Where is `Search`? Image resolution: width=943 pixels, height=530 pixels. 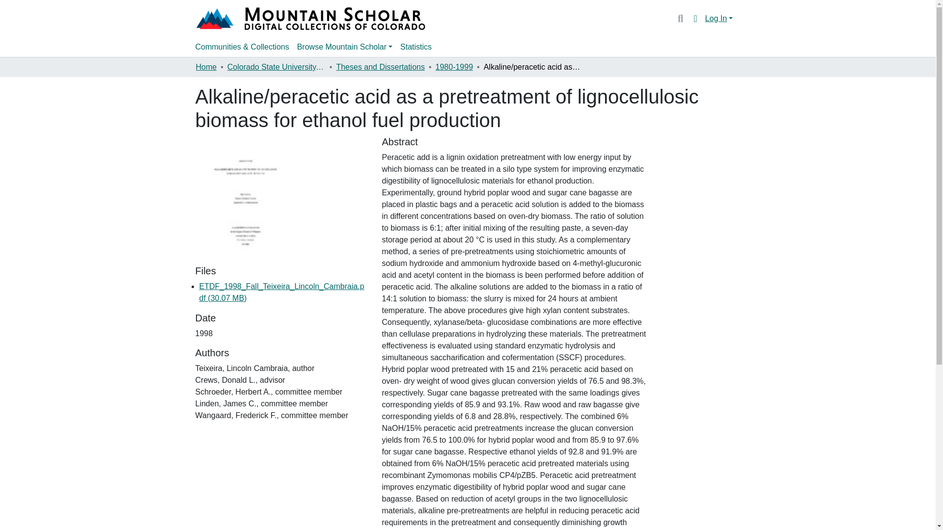
Search is located at coordinates (680, 18).